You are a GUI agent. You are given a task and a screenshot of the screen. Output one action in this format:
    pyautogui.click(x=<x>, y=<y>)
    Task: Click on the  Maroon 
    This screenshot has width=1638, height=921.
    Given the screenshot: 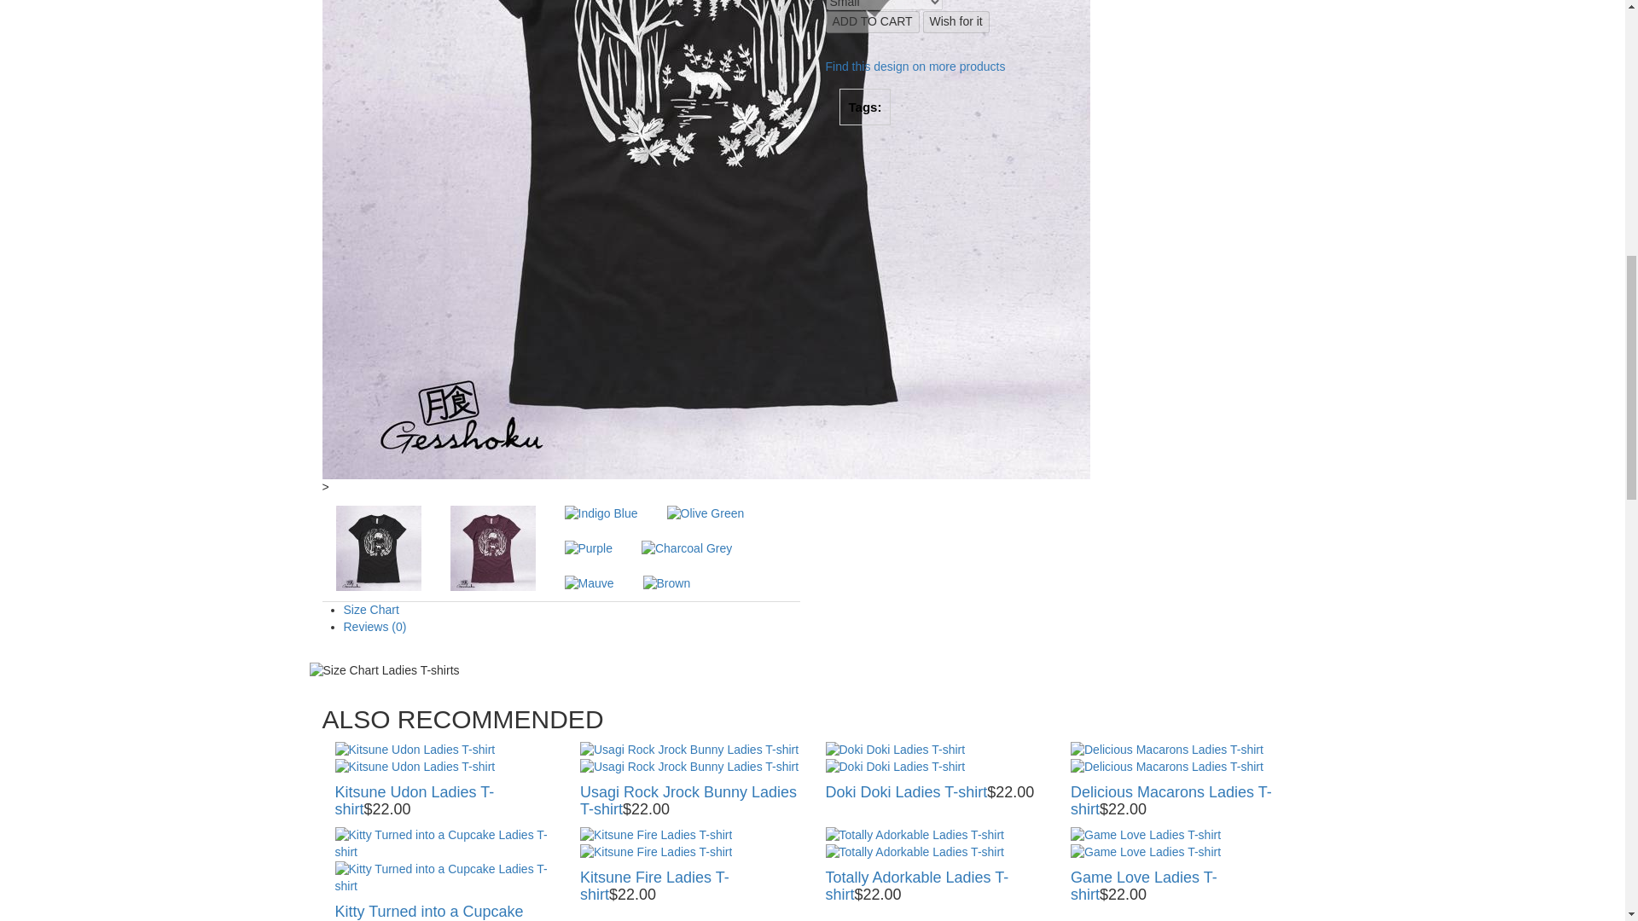 What is the action you would take?
    pyautogui.click(x=493, y=547)
    